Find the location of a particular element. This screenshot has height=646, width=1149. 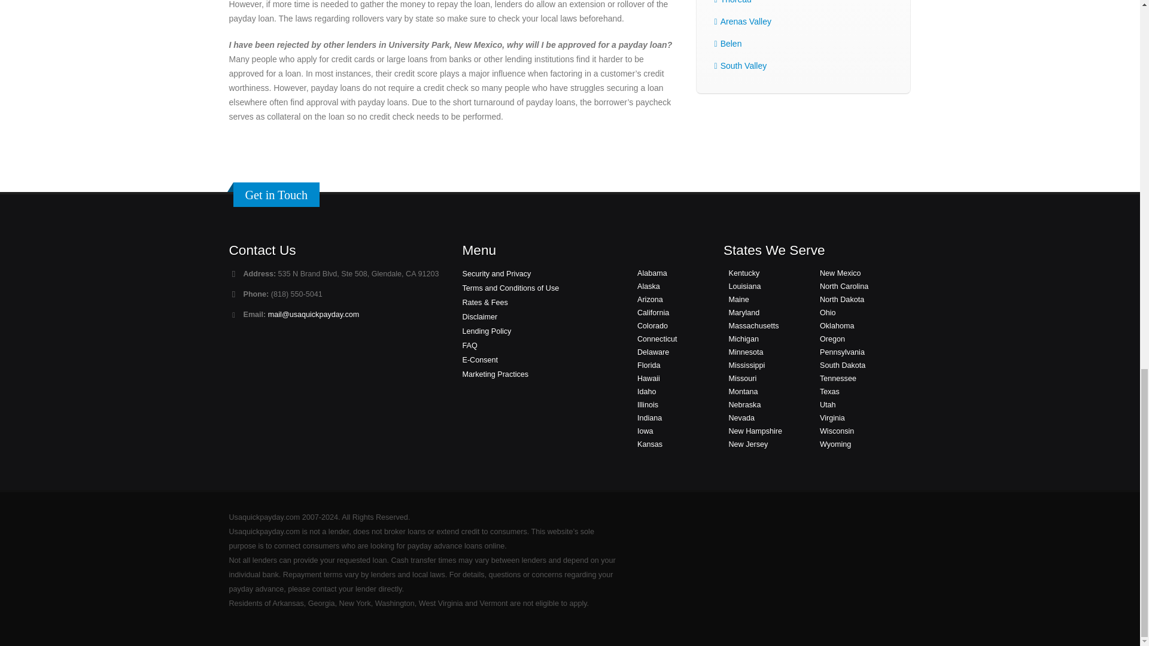

Florida is located at coordinates (649, 365).